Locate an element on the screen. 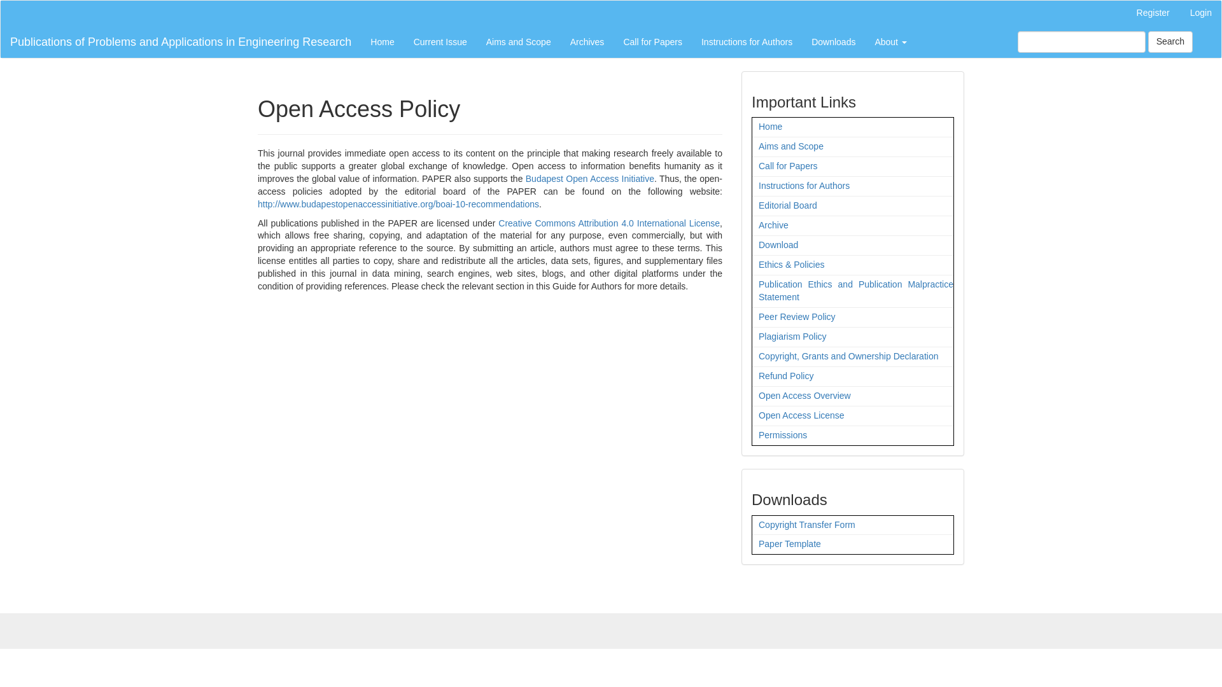  Home is located at coordinates (770, 127).